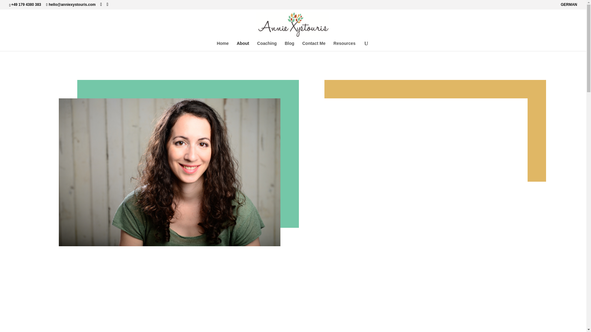 This screenshot has width=591, height=332. I want to click on Blog, so click(289, 46).